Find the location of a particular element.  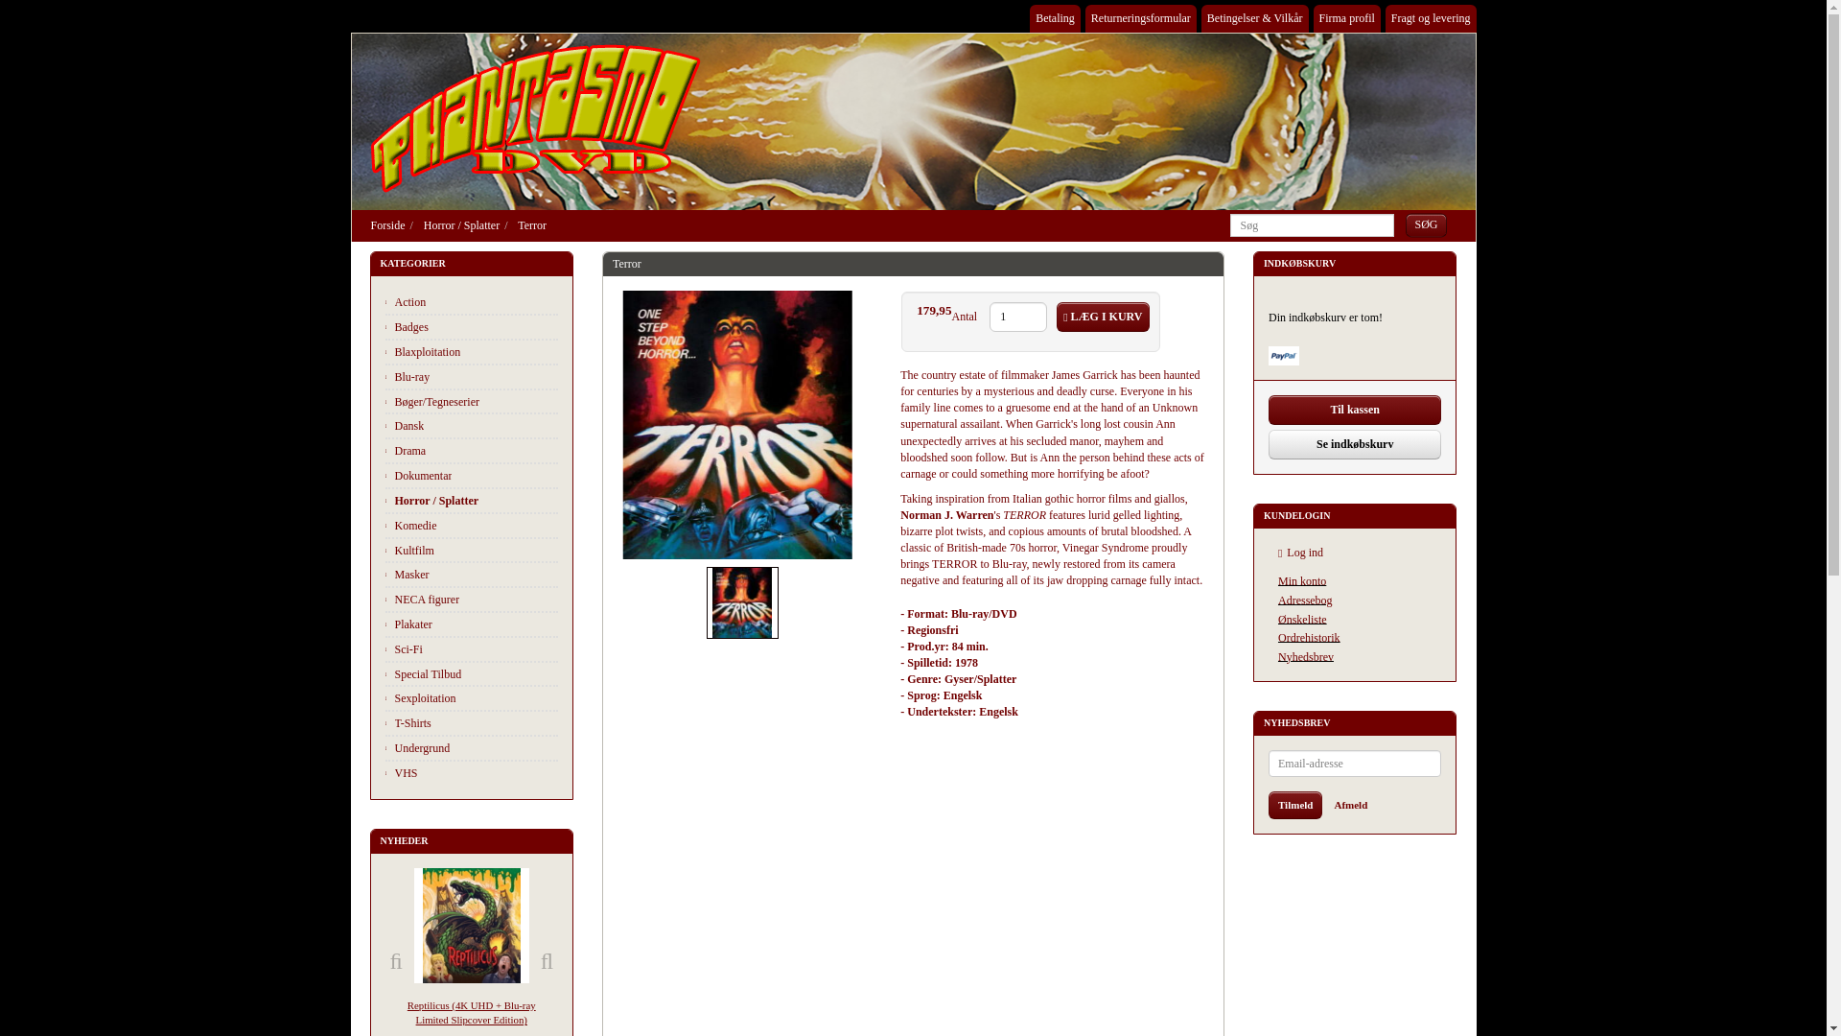

Komedie is located at coordinates (471, 526).